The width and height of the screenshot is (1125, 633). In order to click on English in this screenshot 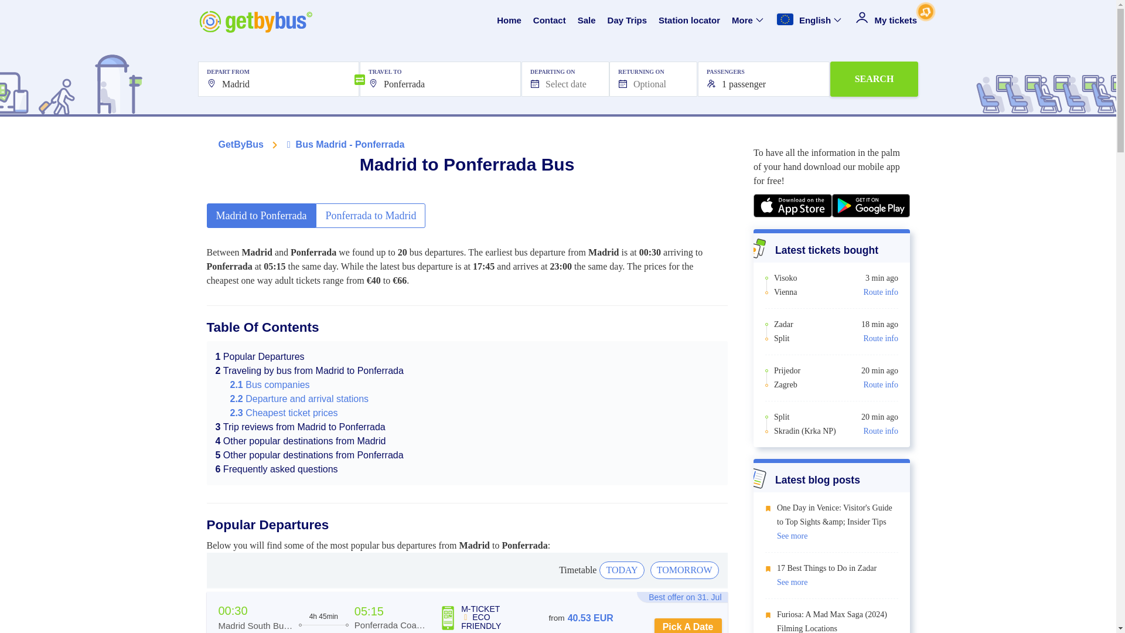, I will do `click(810, 21)`.